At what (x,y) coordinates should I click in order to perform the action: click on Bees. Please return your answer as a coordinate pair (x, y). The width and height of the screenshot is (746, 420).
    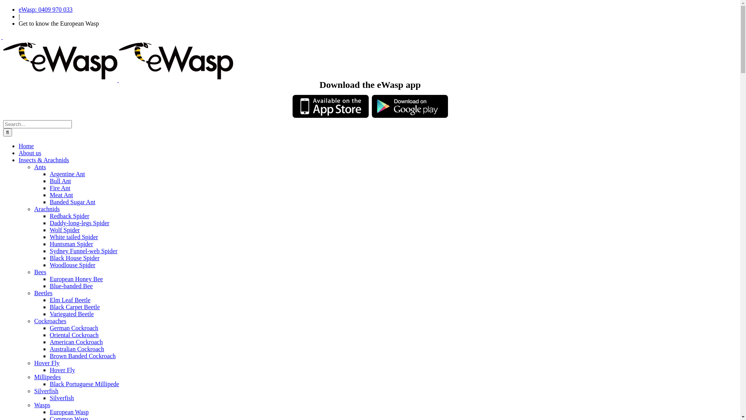
    Looking at the image, I should click on (40, 272).